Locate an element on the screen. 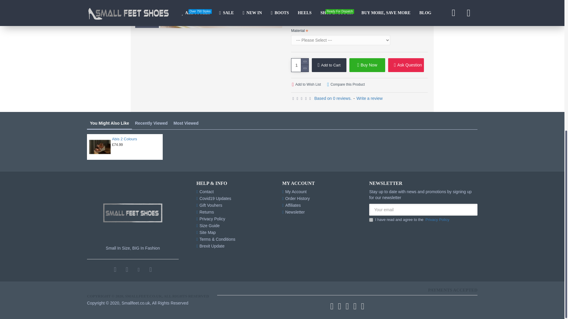  Mopi 2 Finishes is located at coordinates (243, 14).